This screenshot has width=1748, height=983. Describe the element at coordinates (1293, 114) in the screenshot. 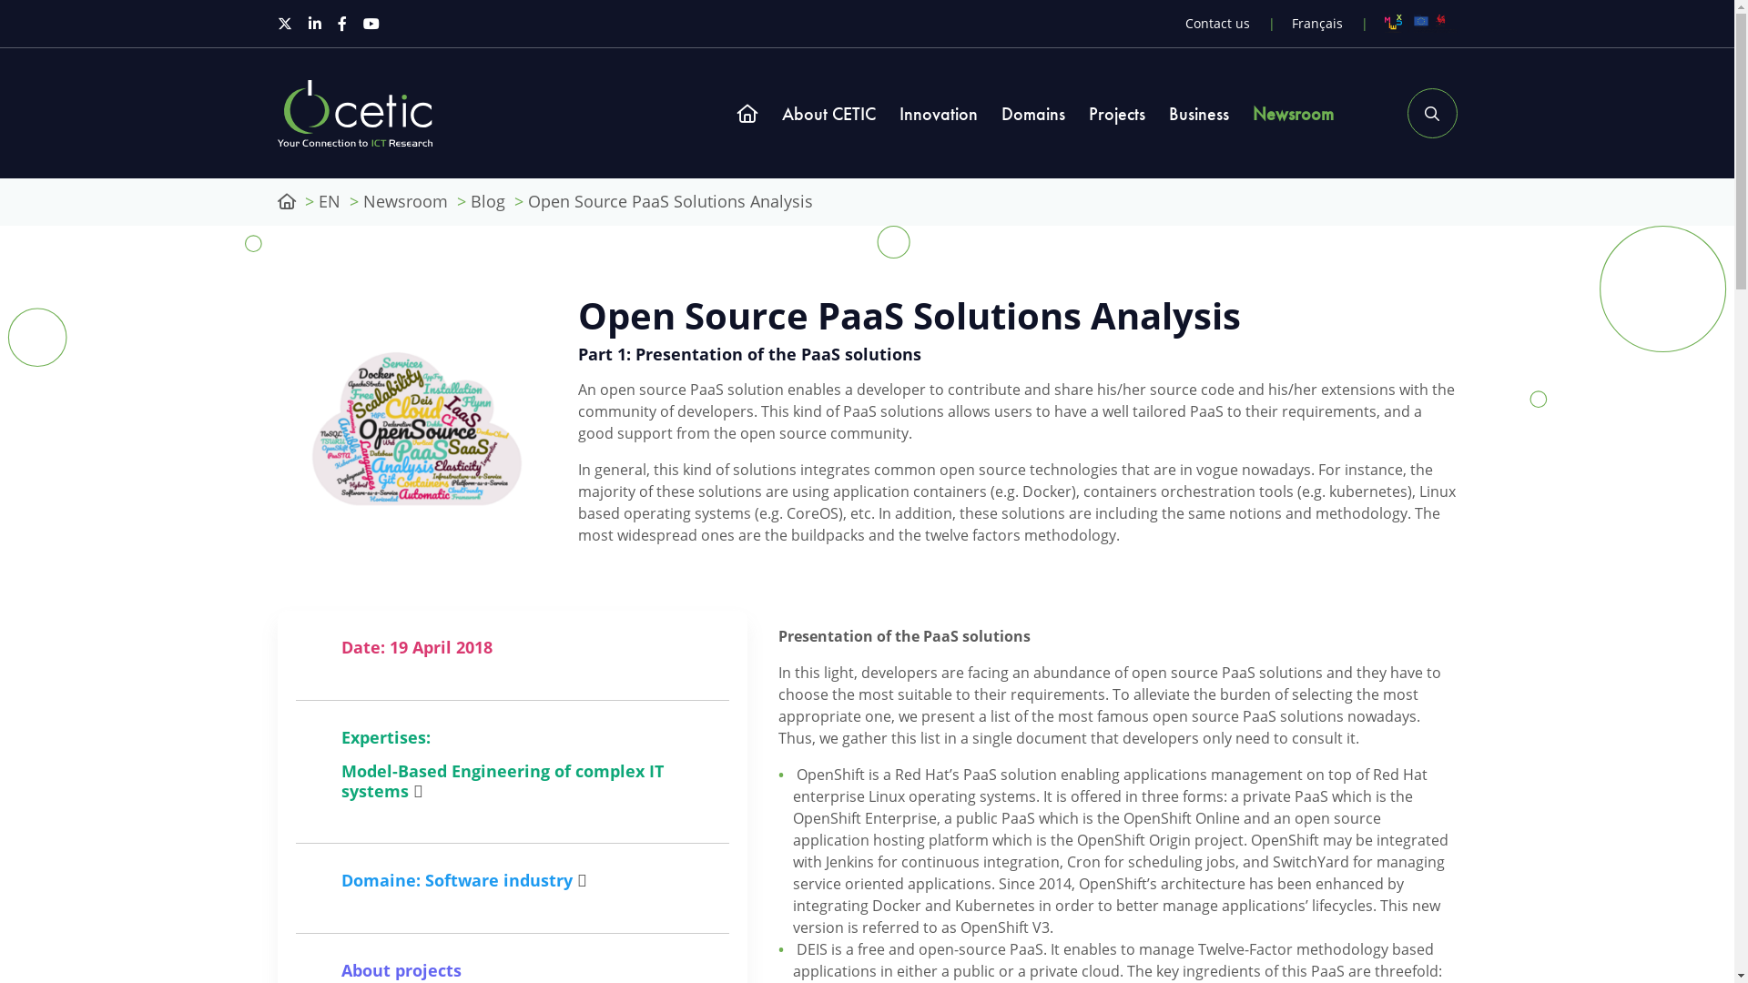

I see `Newsroom` at that location.